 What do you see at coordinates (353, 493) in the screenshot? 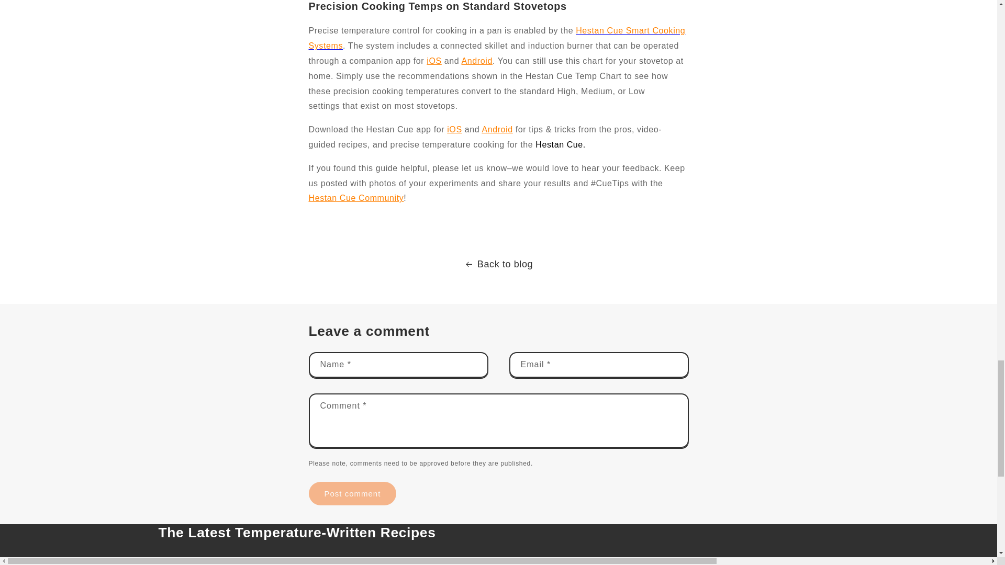
I see `Post comment` at bounding box center [353, 493].